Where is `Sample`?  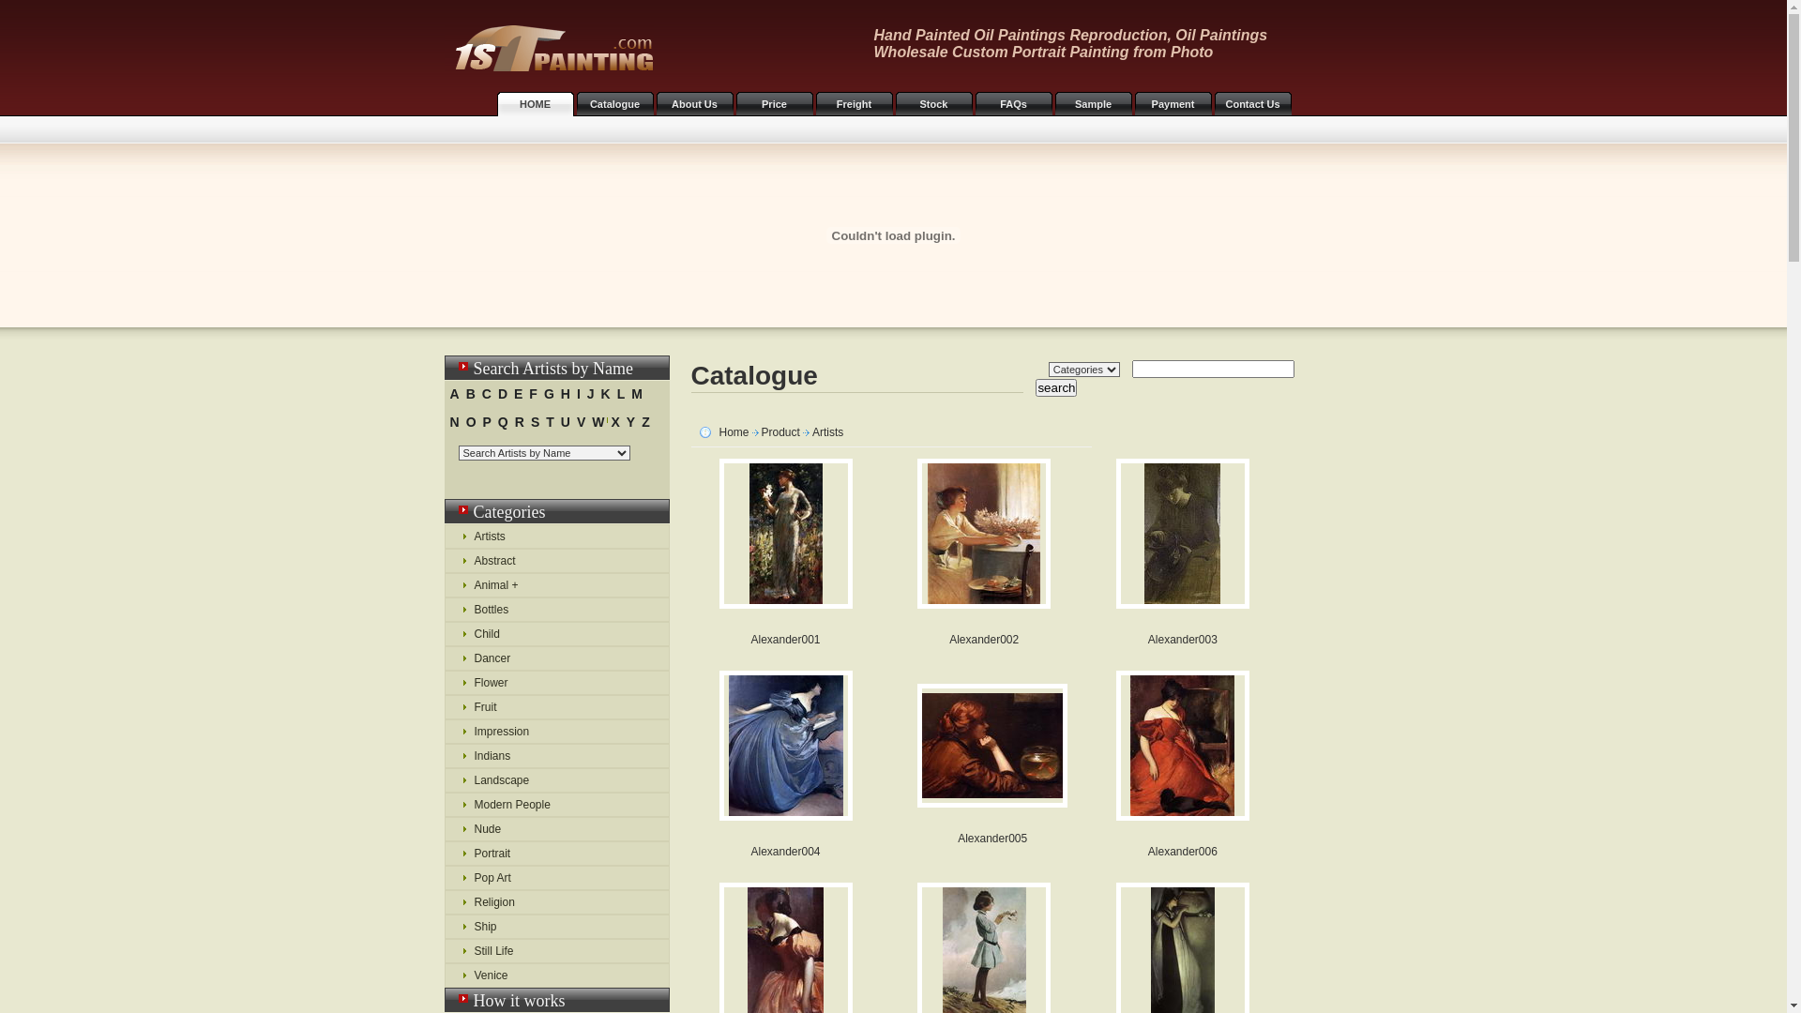
Sample is located at coordinates (1093, 104).